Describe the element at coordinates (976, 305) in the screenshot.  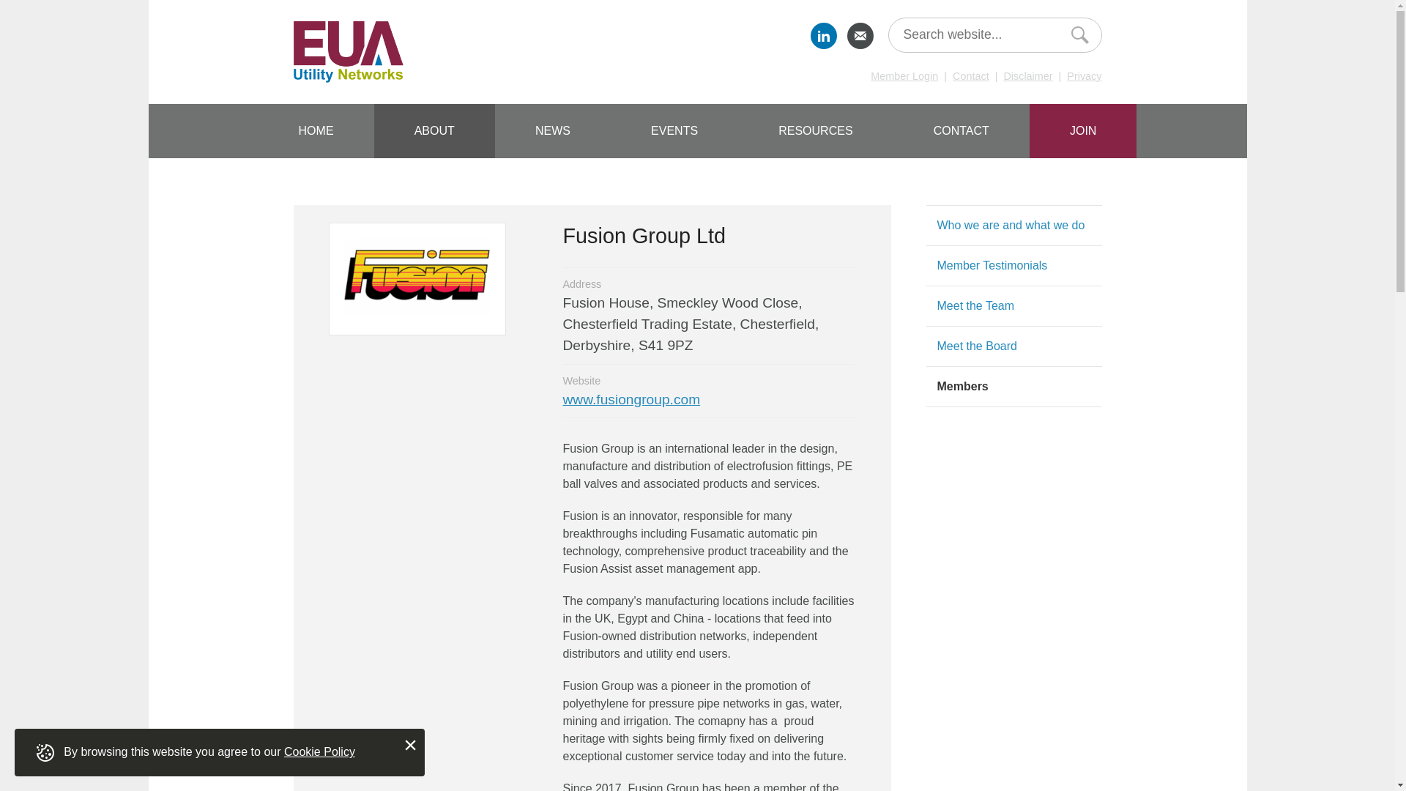
I see `Meet the Team` at that location.